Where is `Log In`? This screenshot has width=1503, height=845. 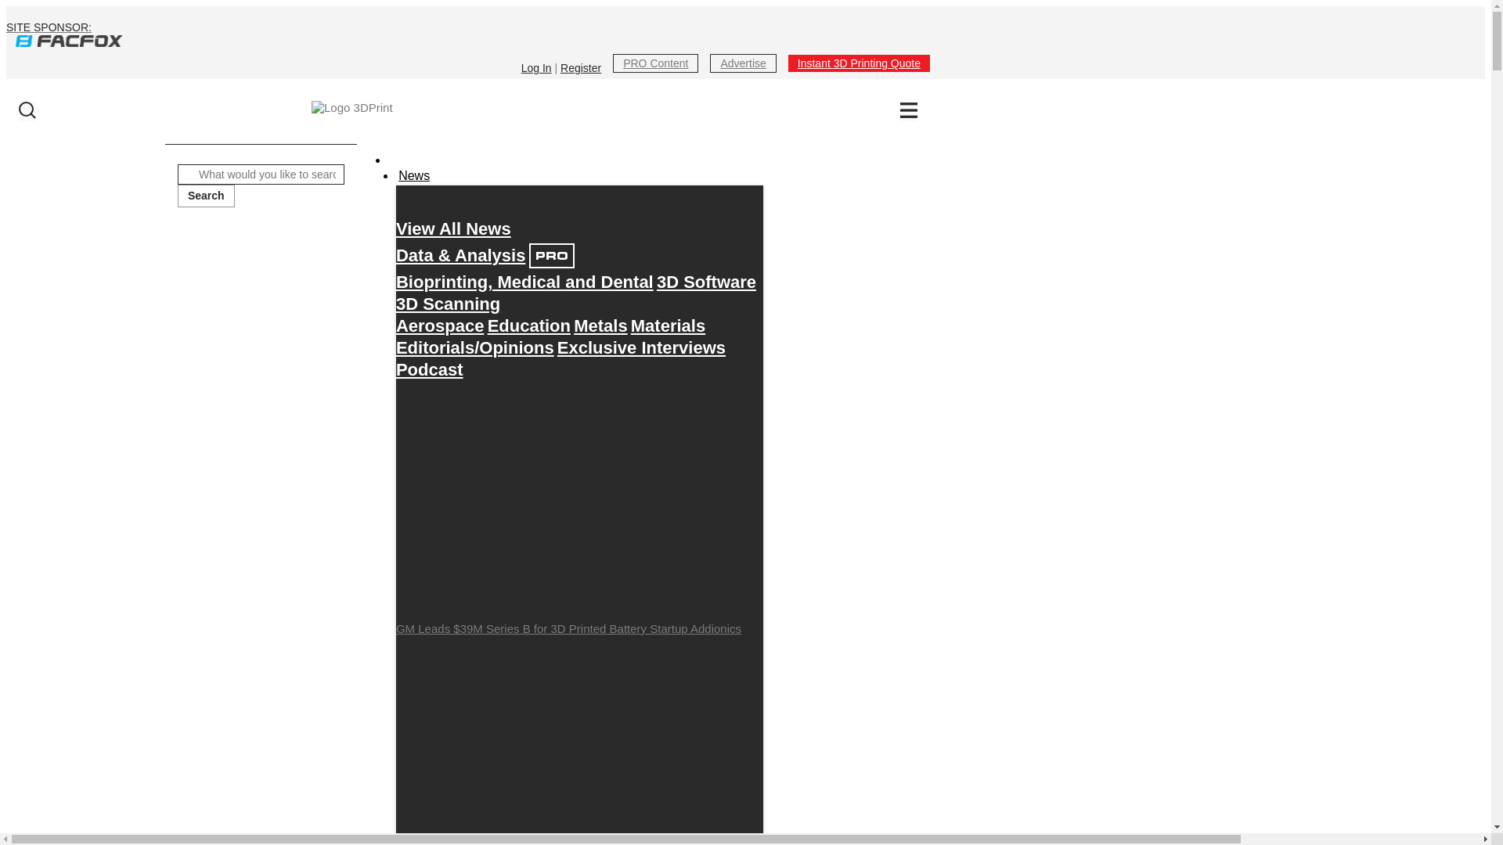 Log In is located at coordinates (536, 67).